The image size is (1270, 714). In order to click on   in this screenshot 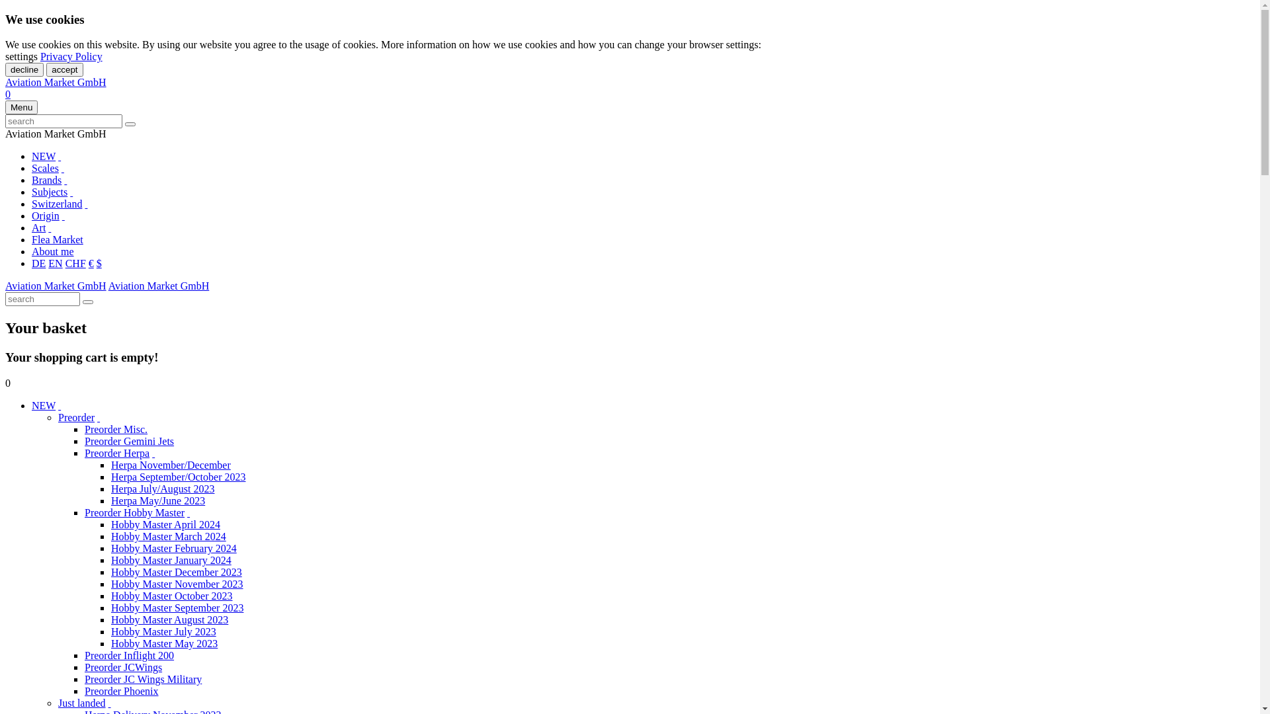, I will do `click(63, 168)`.